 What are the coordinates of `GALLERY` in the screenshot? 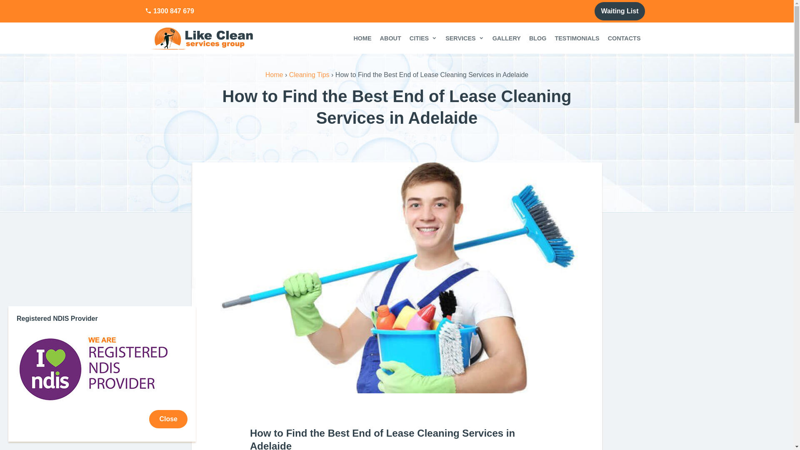 It's located at (507, 38).